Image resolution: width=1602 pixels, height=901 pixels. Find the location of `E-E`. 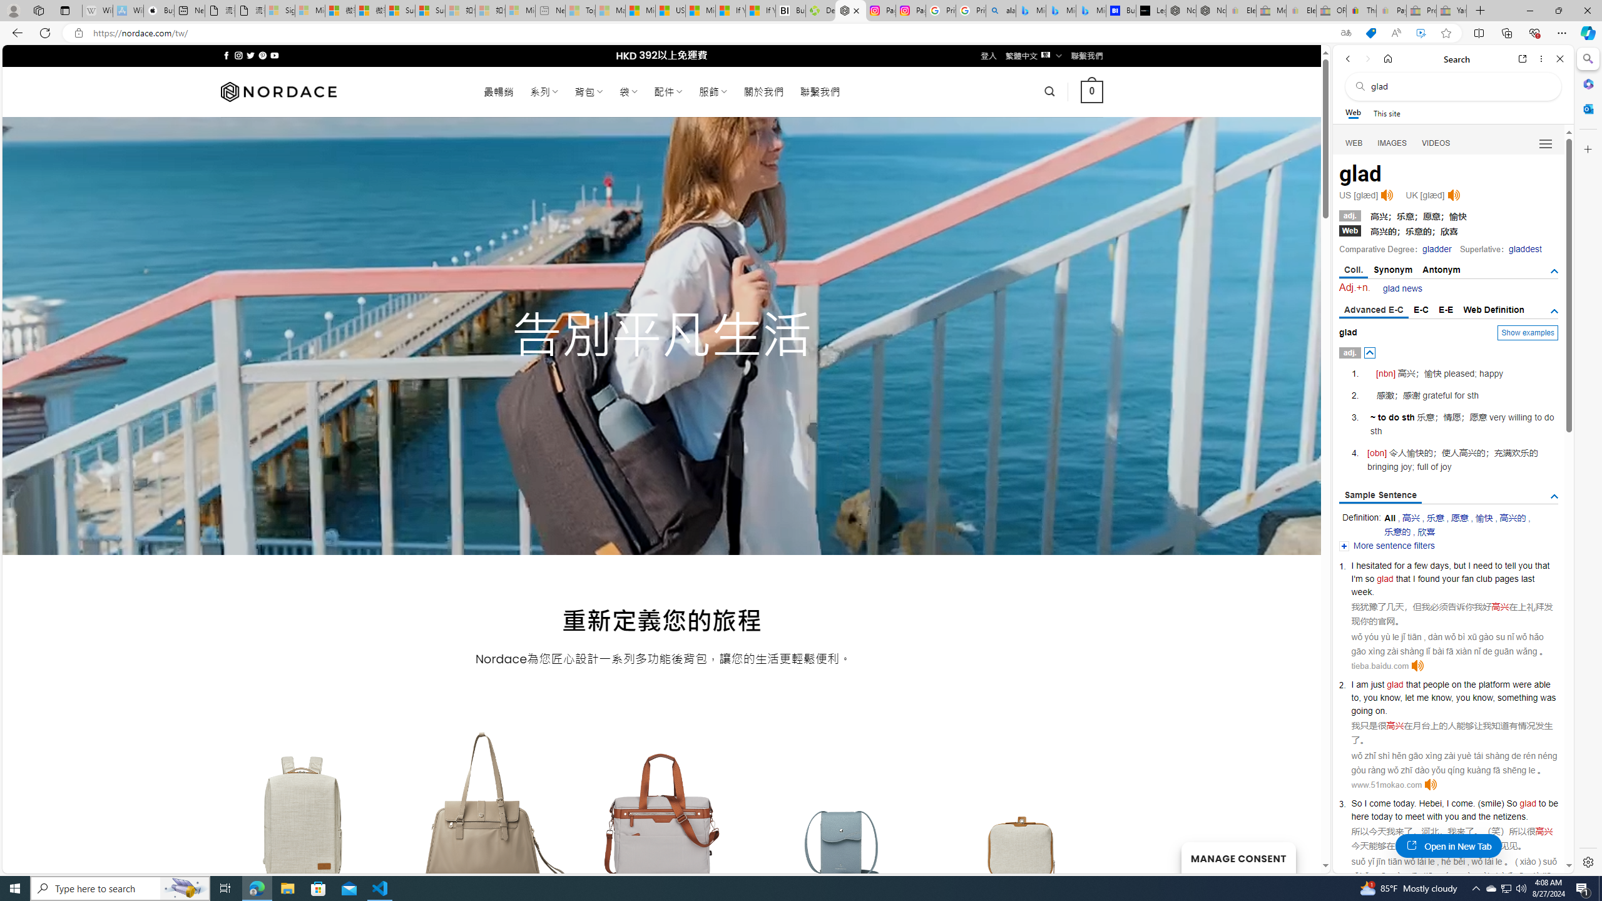

E-E is located at coordinates (1447, 309).